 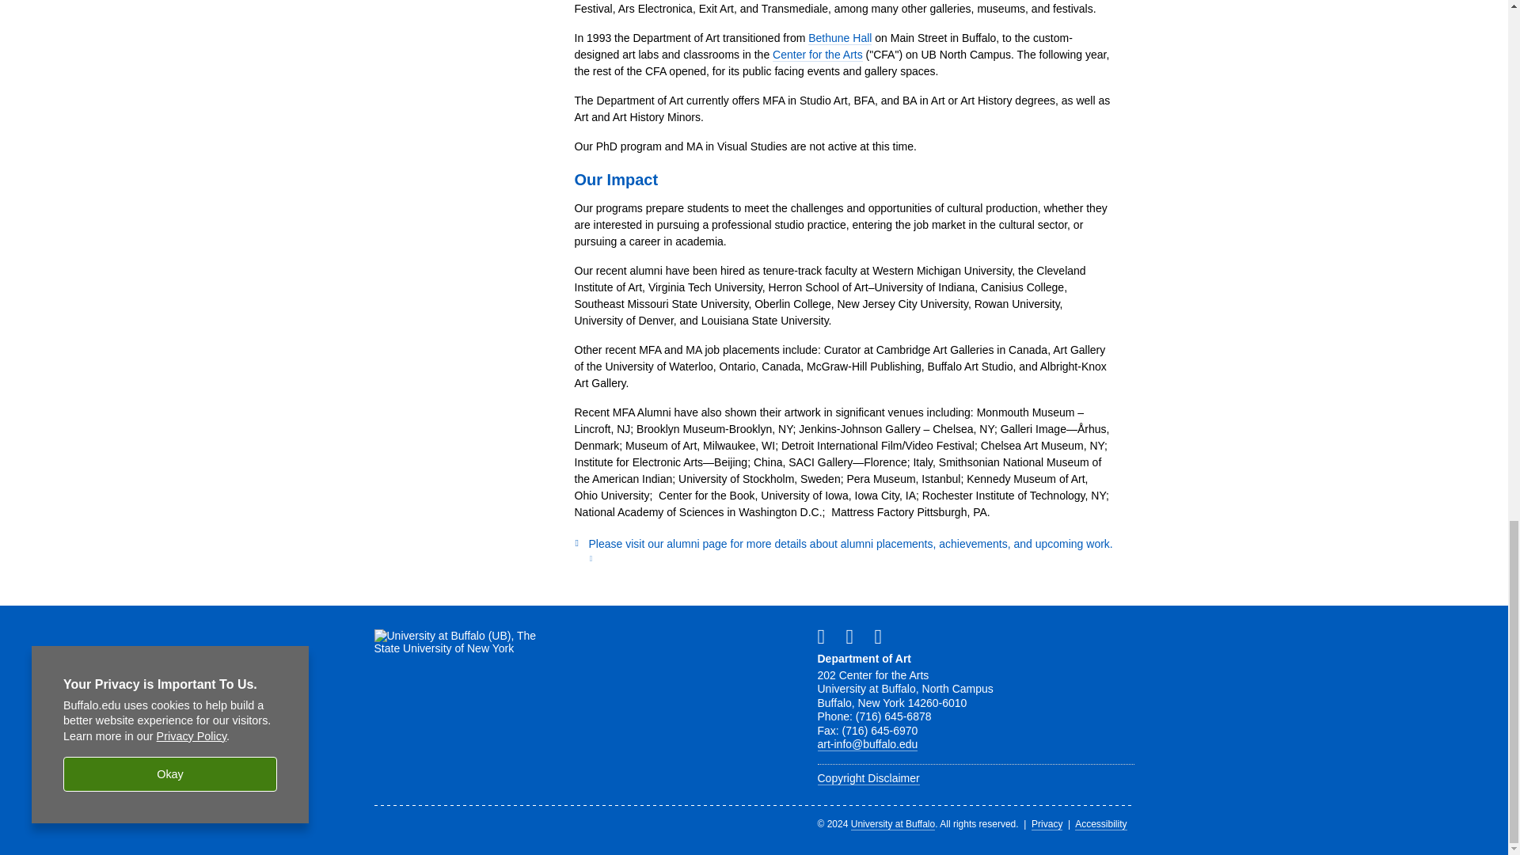 What do you see at coordinates (884, 636) in the screenshot?
I see `Instagram` at bounding box center [884, 636].